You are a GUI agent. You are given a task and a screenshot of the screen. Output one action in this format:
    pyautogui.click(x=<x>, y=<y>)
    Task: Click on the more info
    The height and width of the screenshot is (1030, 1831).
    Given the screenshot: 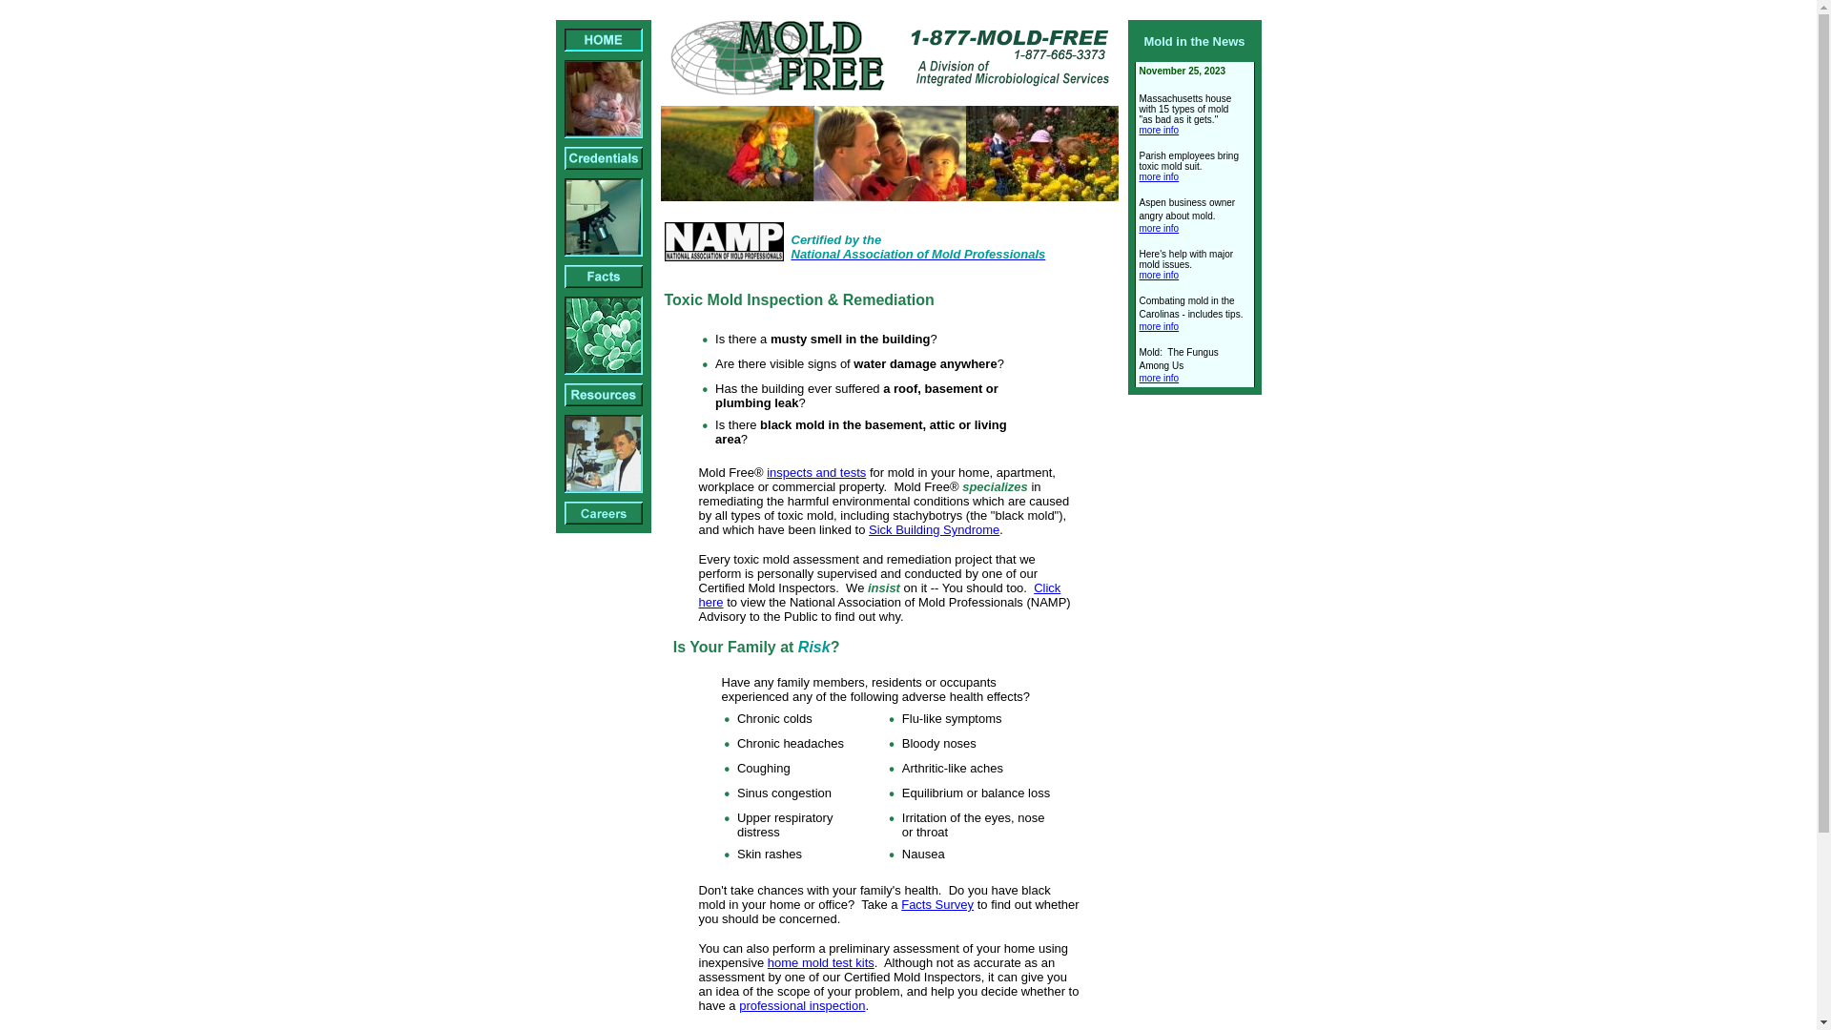 What is the action you would take?
    pyautogui.click(x=1159, y=326)
    